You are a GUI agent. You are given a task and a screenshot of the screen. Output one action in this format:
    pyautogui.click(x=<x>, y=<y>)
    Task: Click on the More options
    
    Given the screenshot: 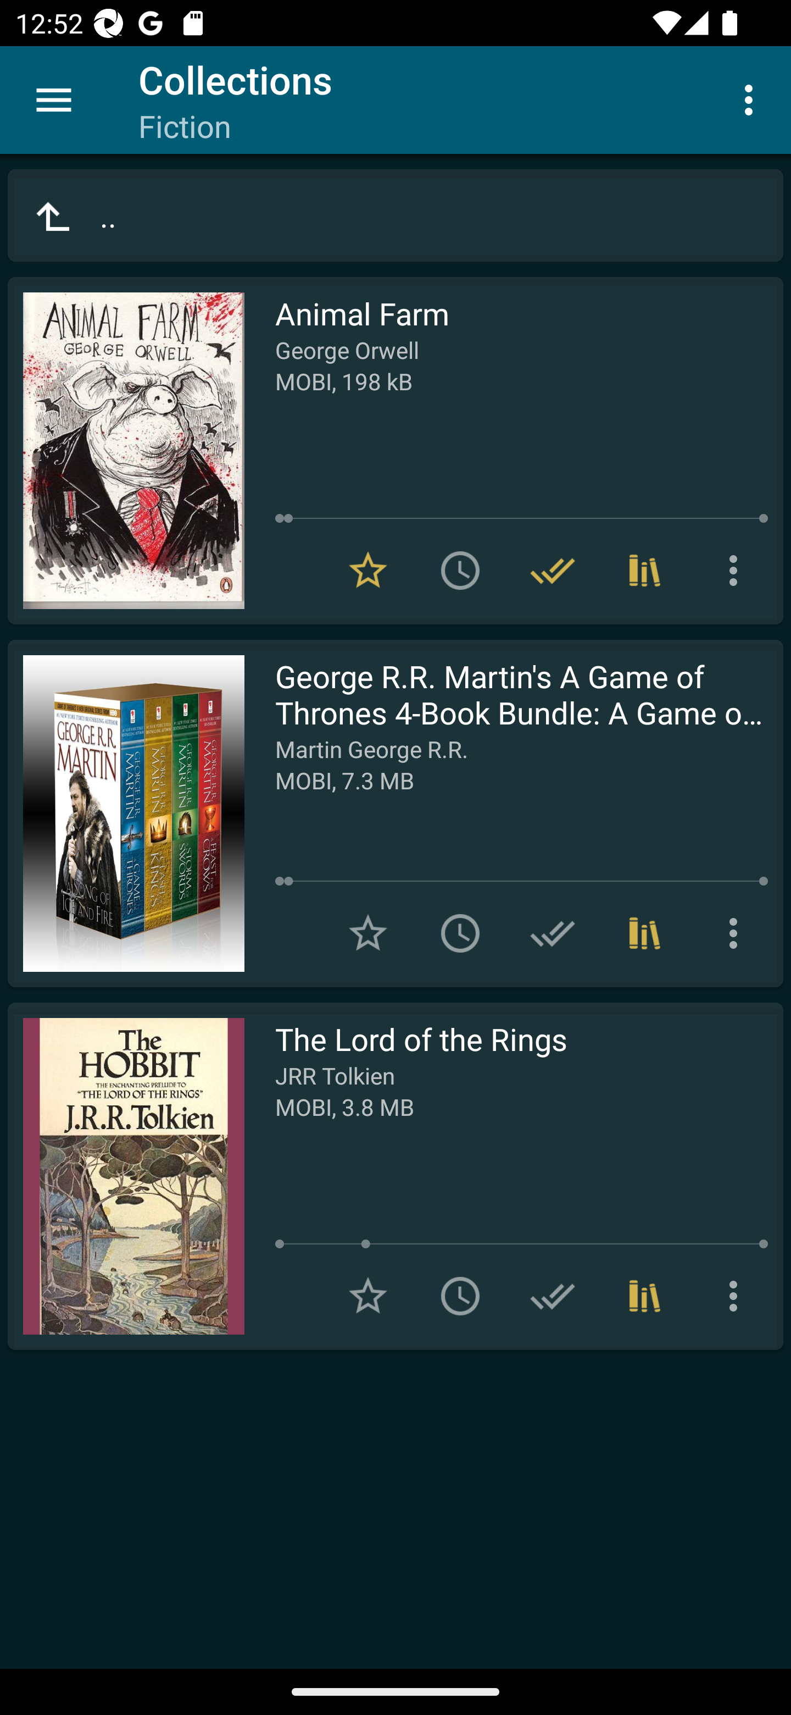 What is the action you would take?
    pyautogui.click(x=737, y=1296)
    